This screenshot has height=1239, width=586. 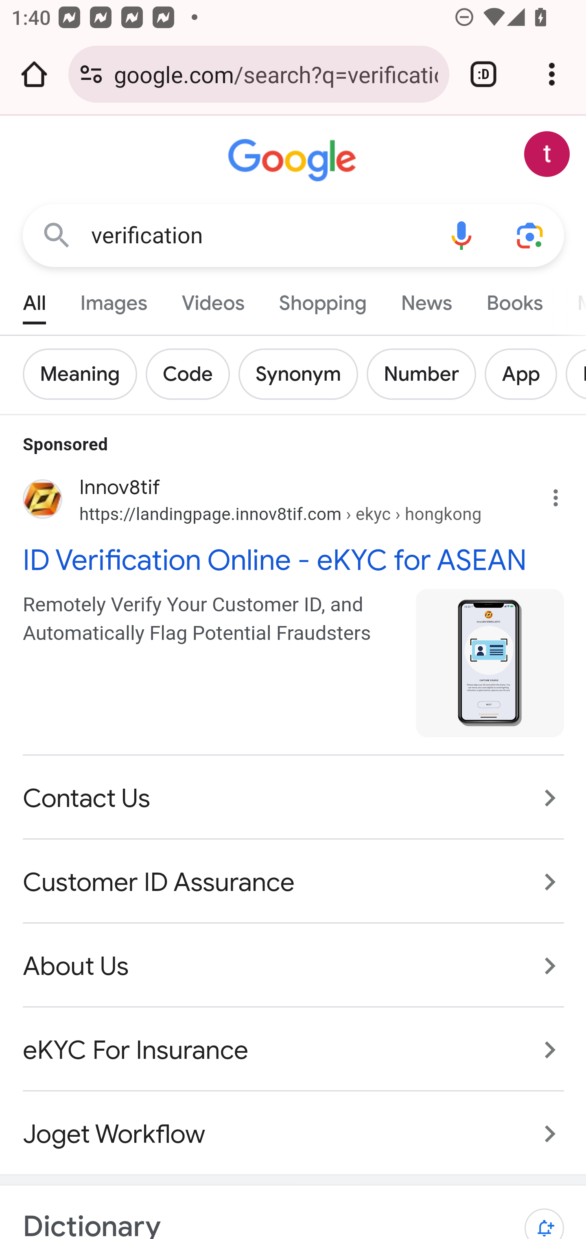 I want to click on Videos, so click(x=213, y=299).